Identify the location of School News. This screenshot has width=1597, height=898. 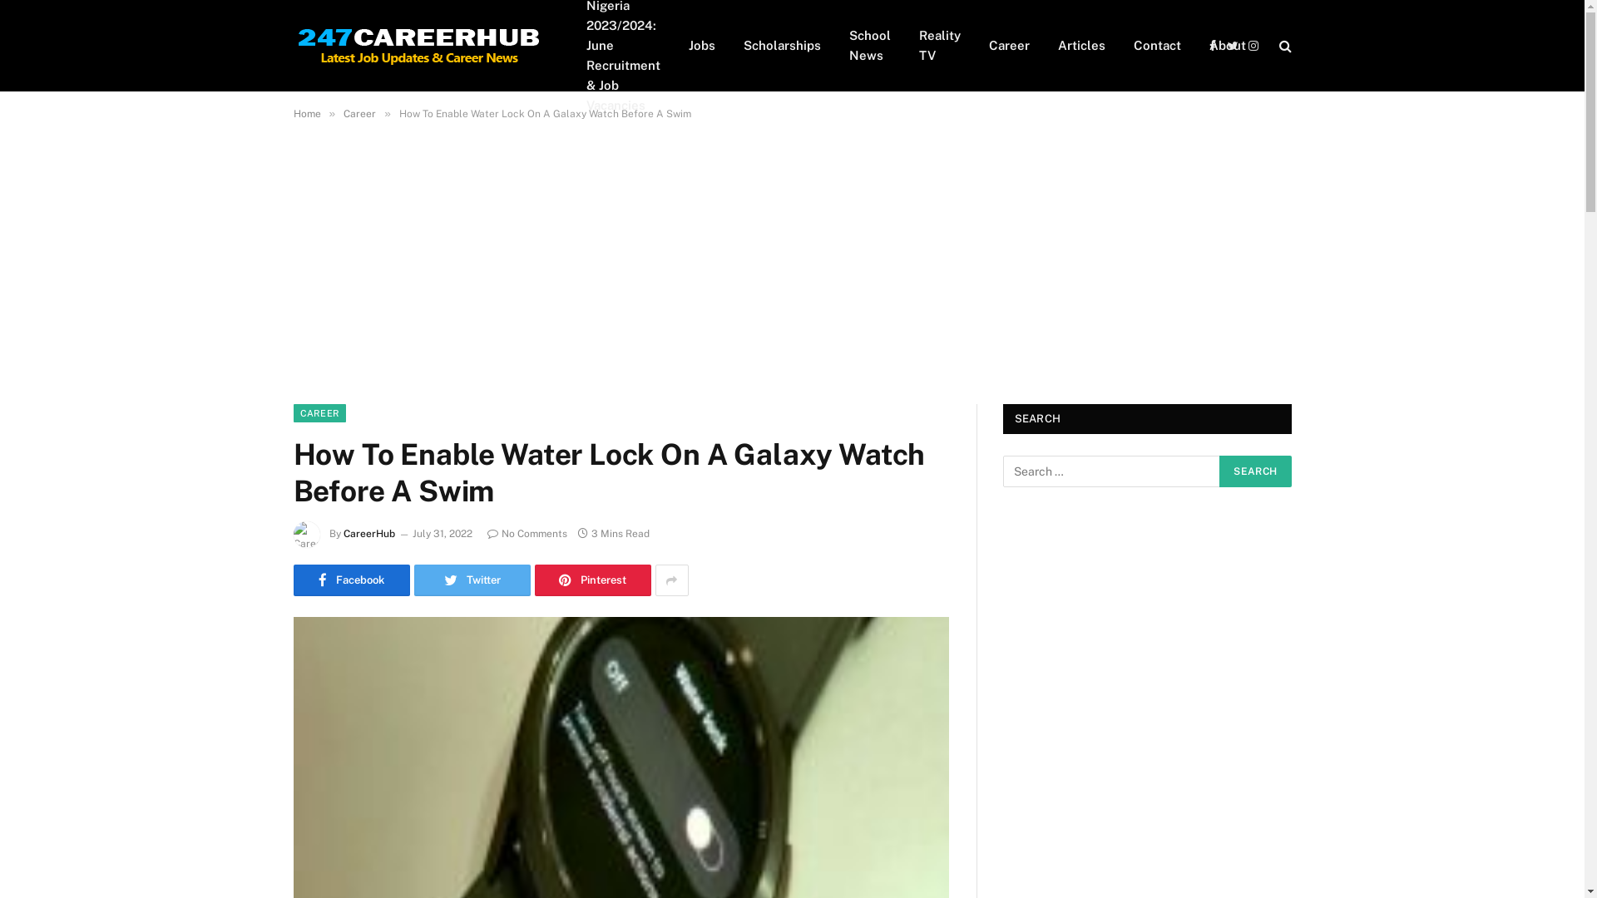
(870, 46).